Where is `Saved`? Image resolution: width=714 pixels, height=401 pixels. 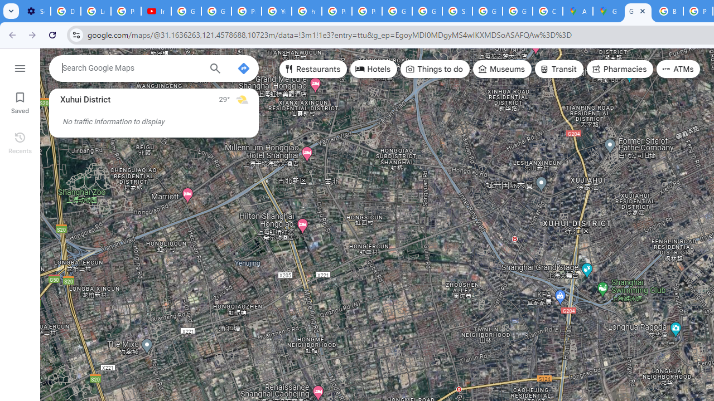
Saved is located at coordinates (20, 101).